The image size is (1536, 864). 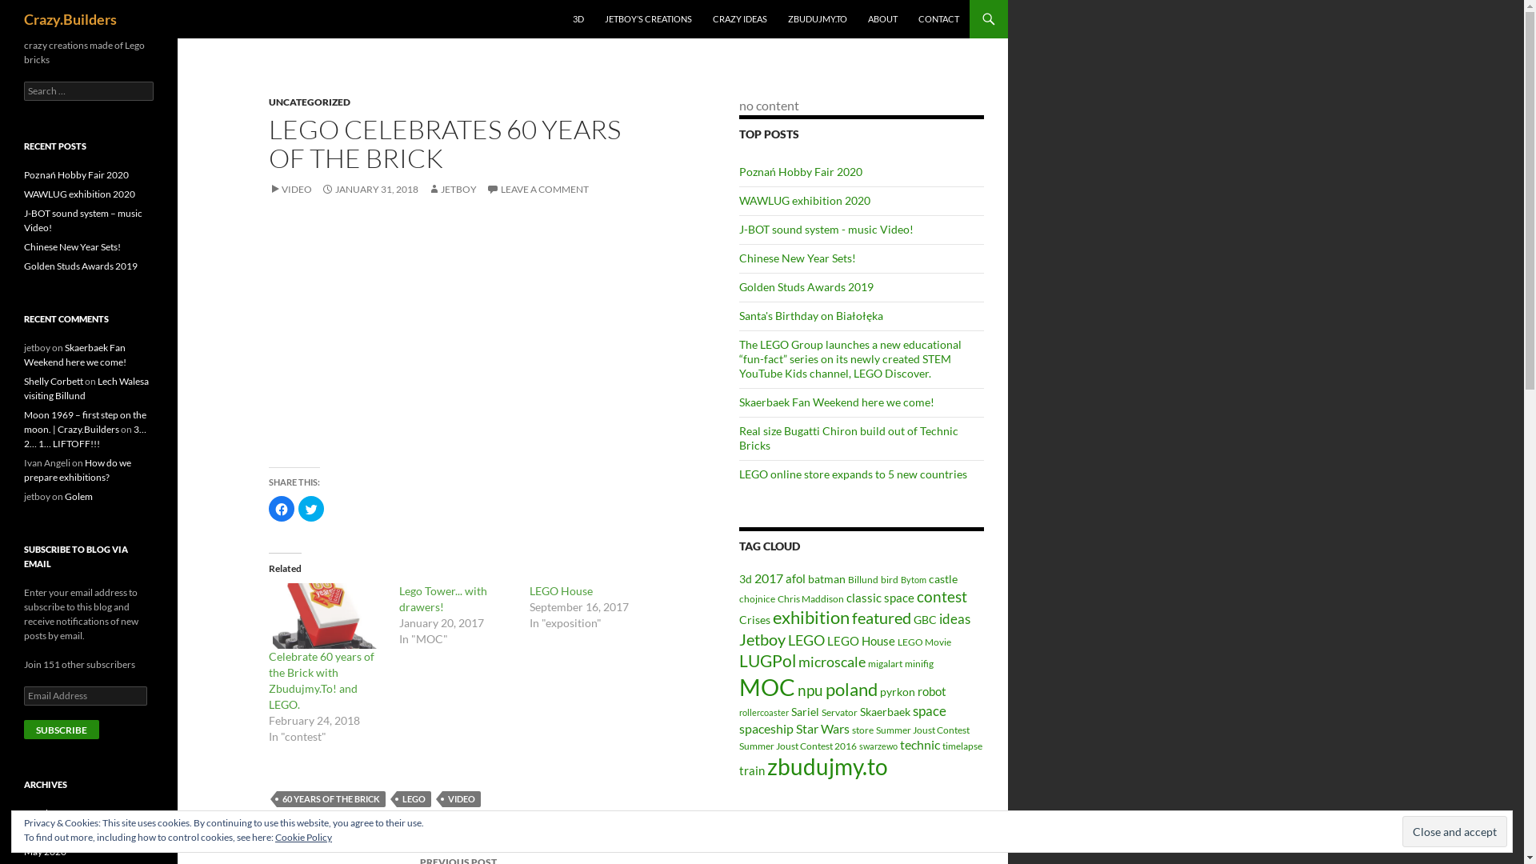 I want to click on Golden Studs Awards 2019, so click(x=806, y=286).